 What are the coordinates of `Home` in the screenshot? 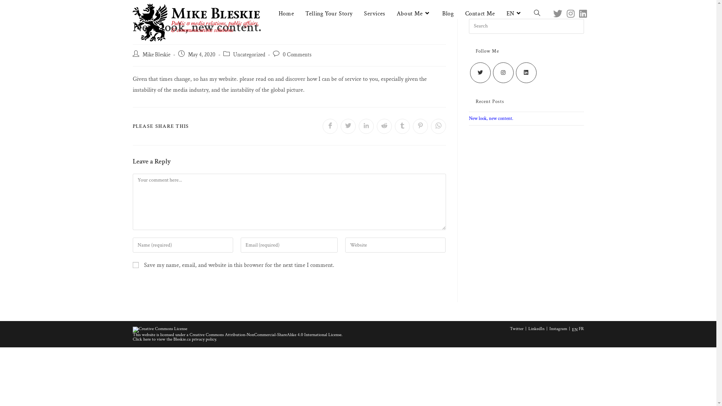 It's located at (287, 14).